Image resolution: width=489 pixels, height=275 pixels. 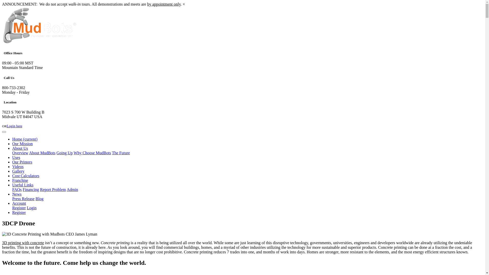 I want to click on Blog, so click(x=40, y=199).